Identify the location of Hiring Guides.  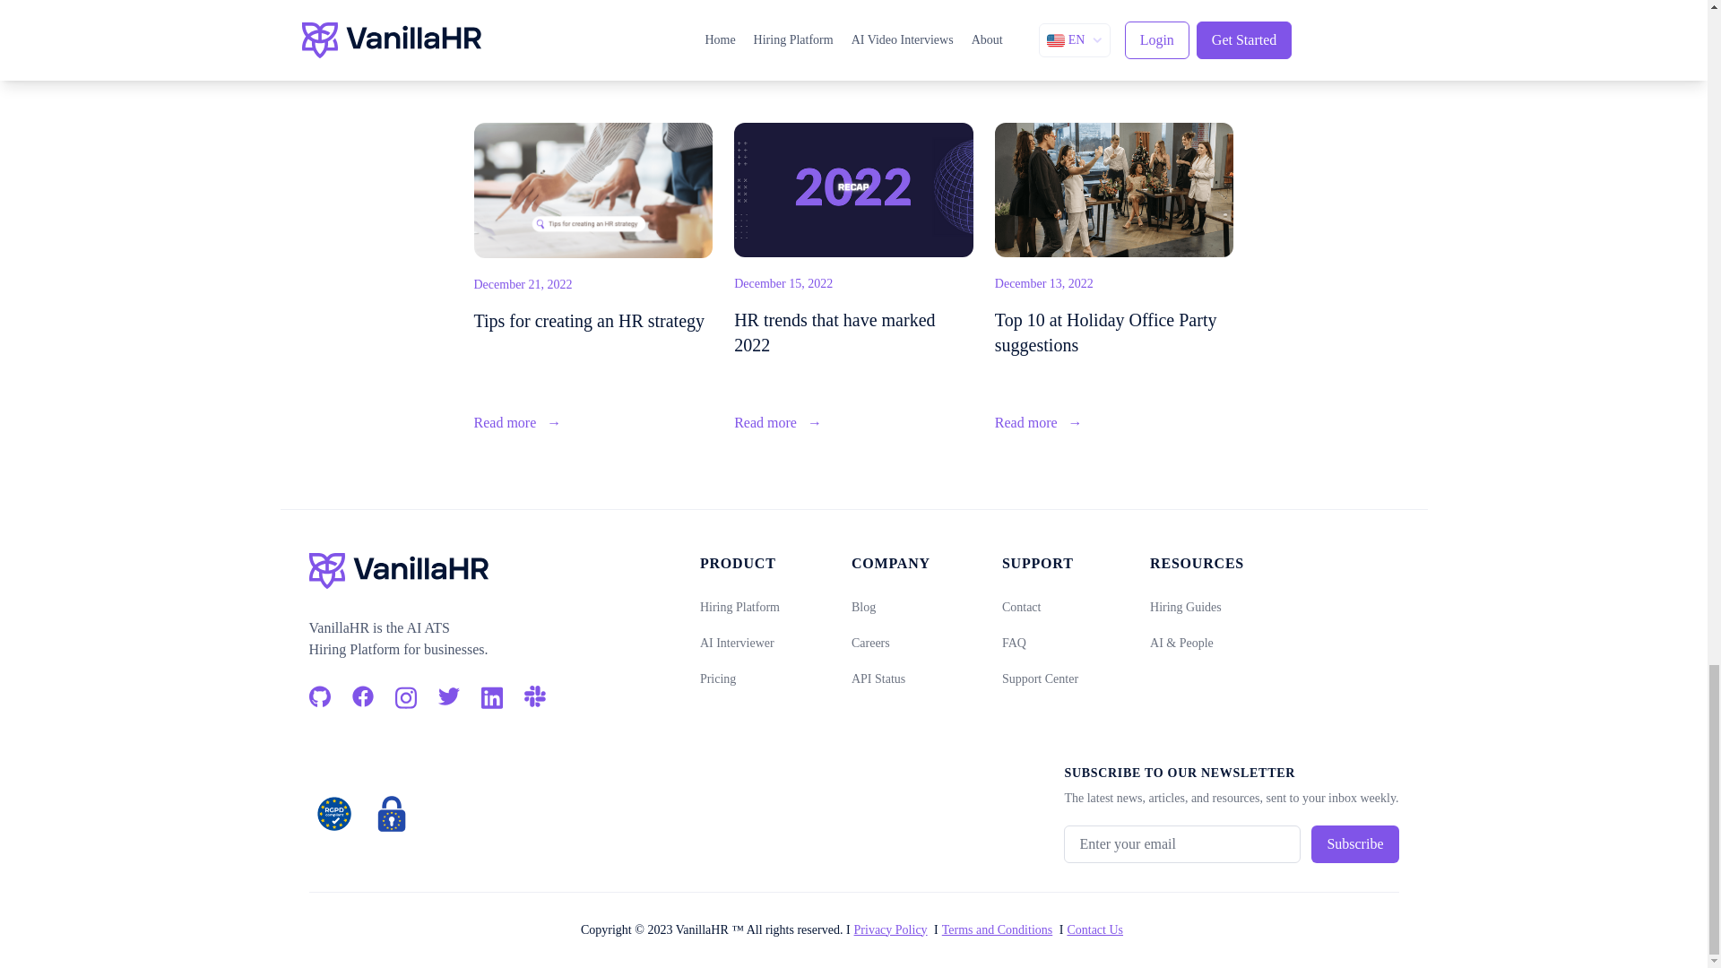
(1185, 606).